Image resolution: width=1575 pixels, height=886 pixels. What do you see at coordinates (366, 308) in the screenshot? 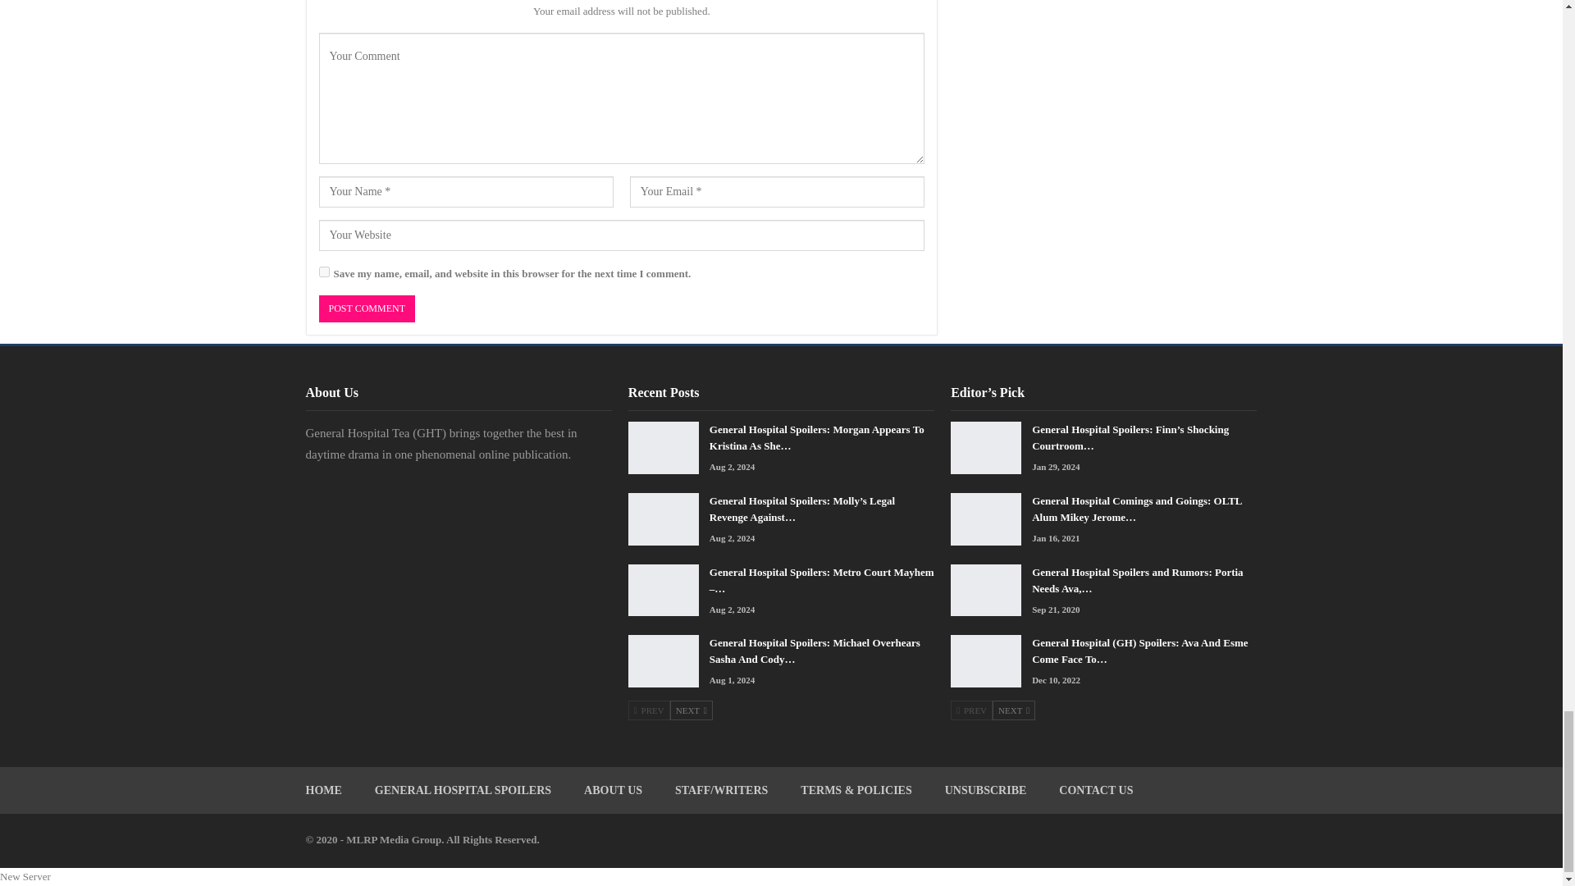
I see `Post Comment` at bounding box center [366, 308].